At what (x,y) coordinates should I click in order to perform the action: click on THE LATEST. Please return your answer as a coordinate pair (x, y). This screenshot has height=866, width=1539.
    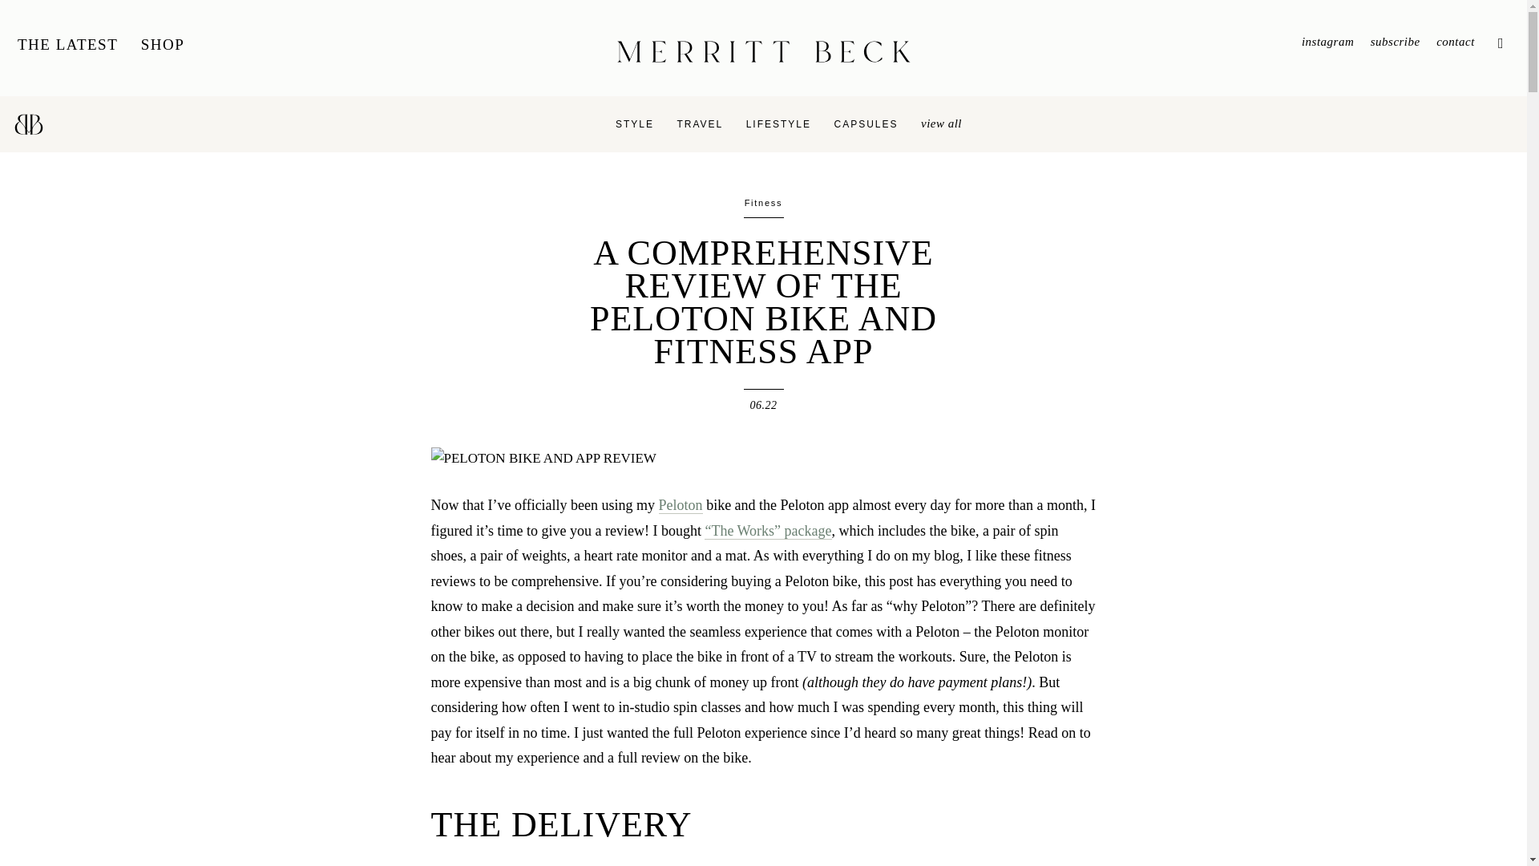
    Looking at the image, I should click on (67, 44).